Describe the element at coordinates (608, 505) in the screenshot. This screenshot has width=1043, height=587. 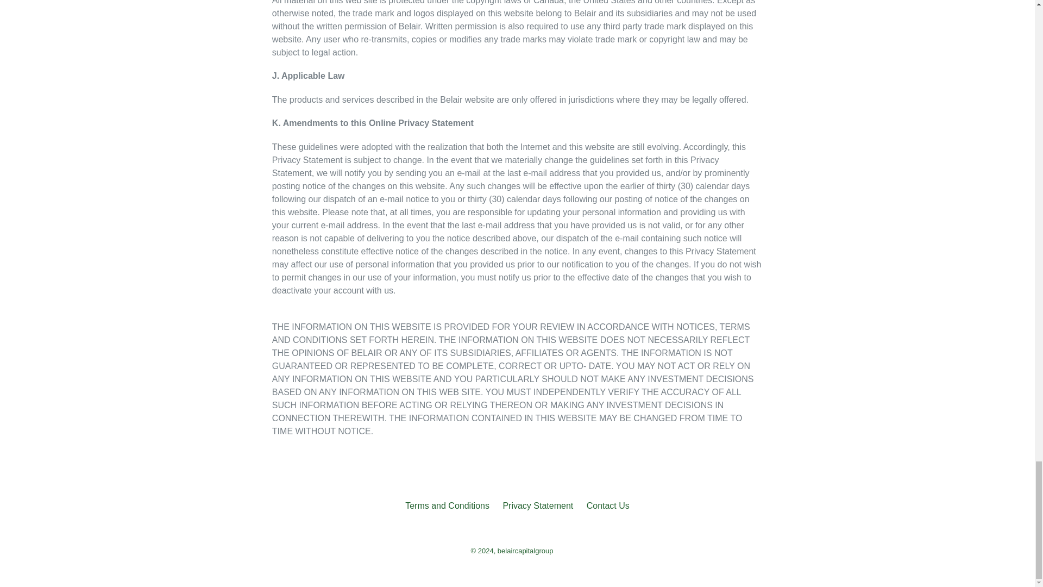
I see `Contact Us` at that location.